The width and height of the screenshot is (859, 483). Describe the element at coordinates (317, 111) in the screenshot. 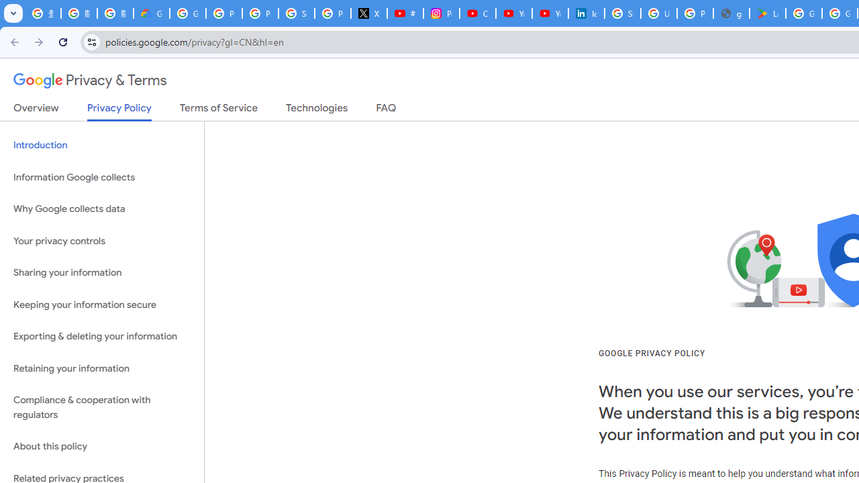

I see `Technologies` at that location.